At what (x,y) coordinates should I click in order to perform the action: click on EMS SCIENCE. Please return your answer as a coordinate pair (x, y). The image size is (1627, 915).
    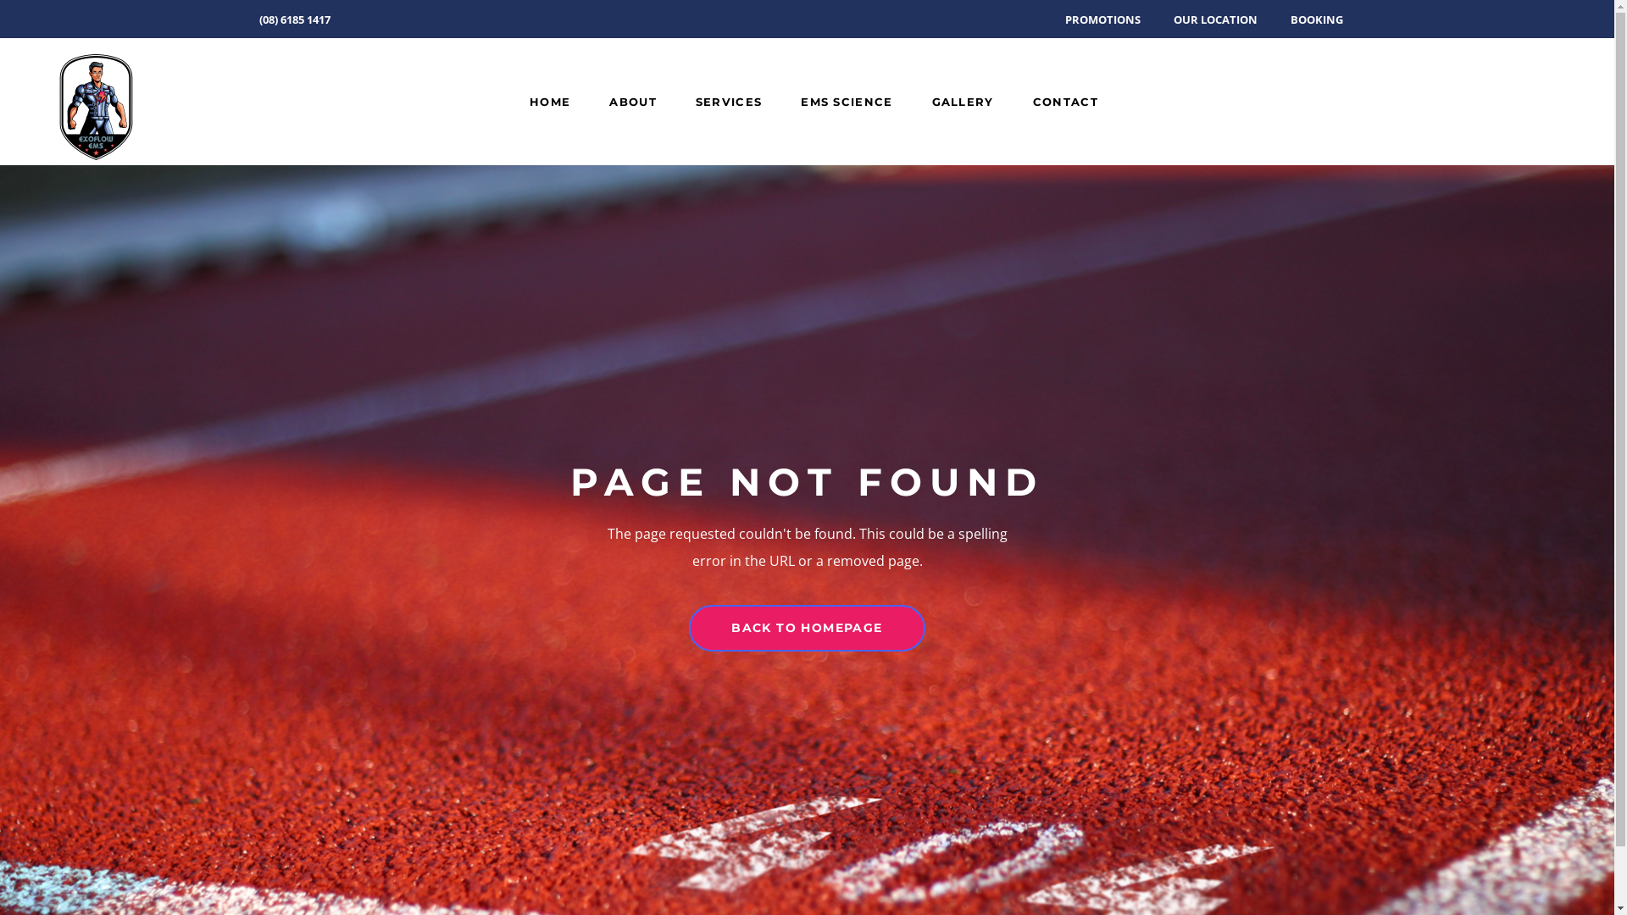
    Looking at the image, I should click on (847, 102).